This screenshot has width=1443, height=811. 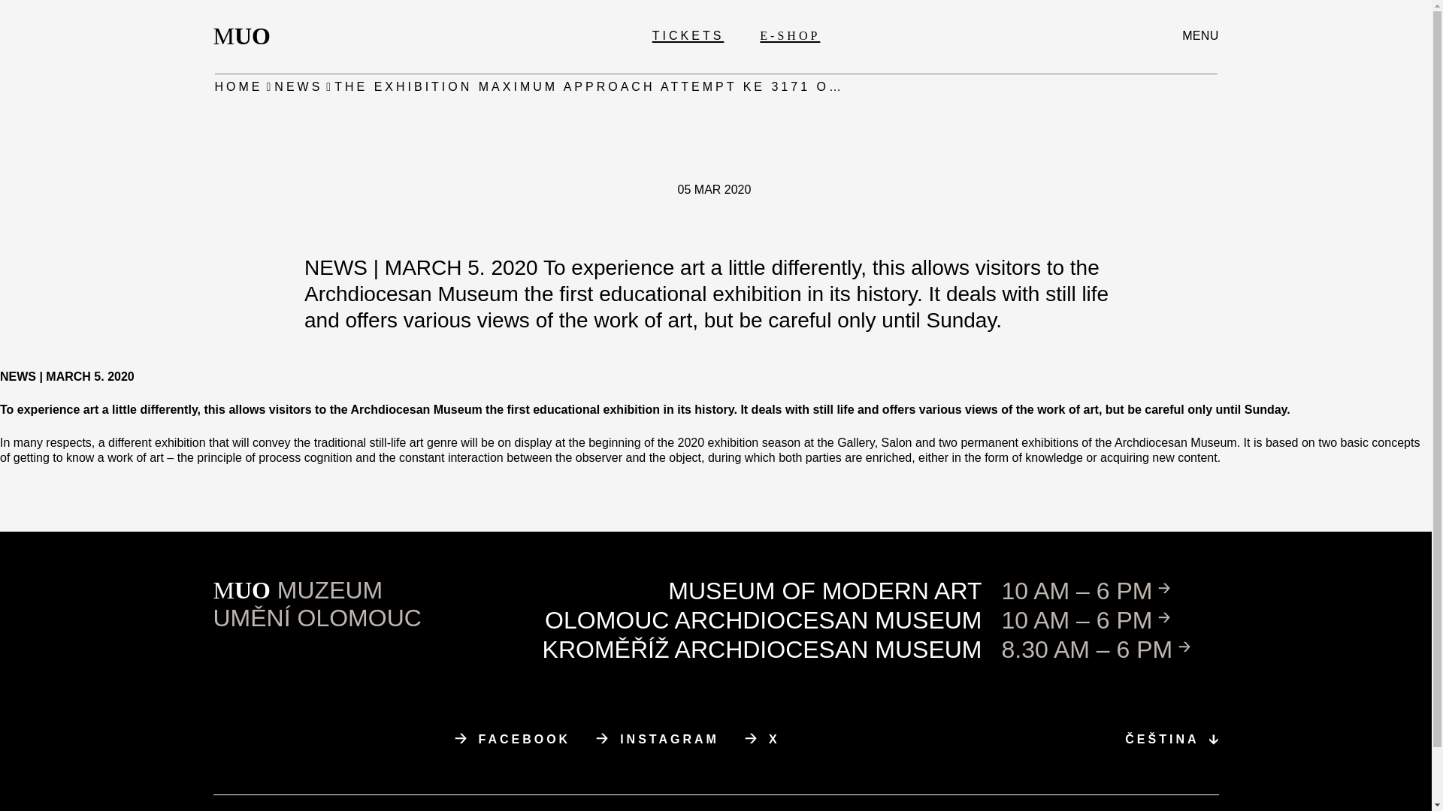 What do you see at coordinates (1110, 649) in the screenshot?
I see `TODAY CLOSED` at bounding box center [1110, 649].